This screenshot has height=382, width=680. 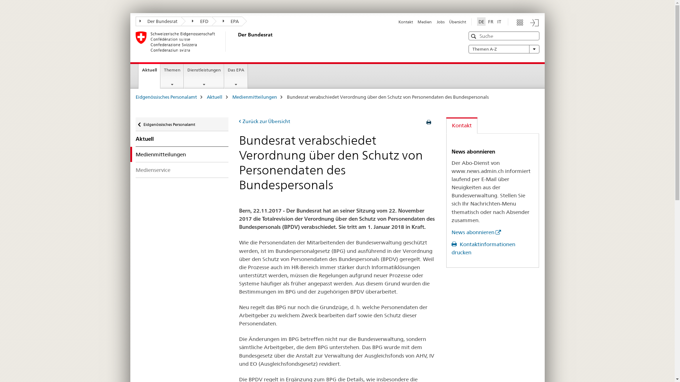 What do you see at coordinates (481, 22) in the screenshot?
I see `DE` at bounding box center [481, 22].